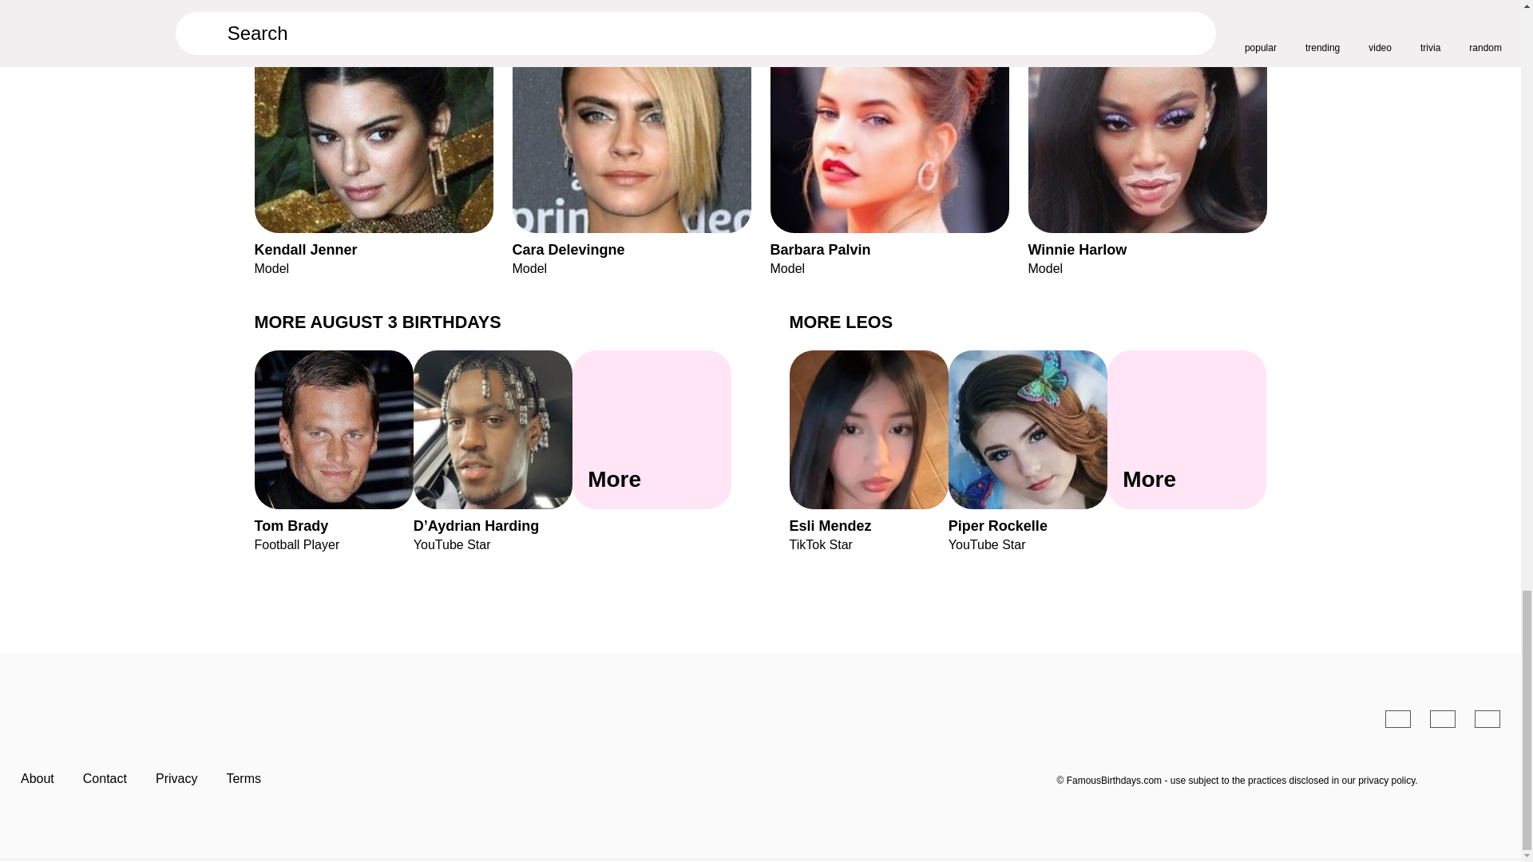  Describe the element at coordinates (377, 321) in the screenshot. I see `MORE AUGUST 3 BIRTHDAYS` at that location.